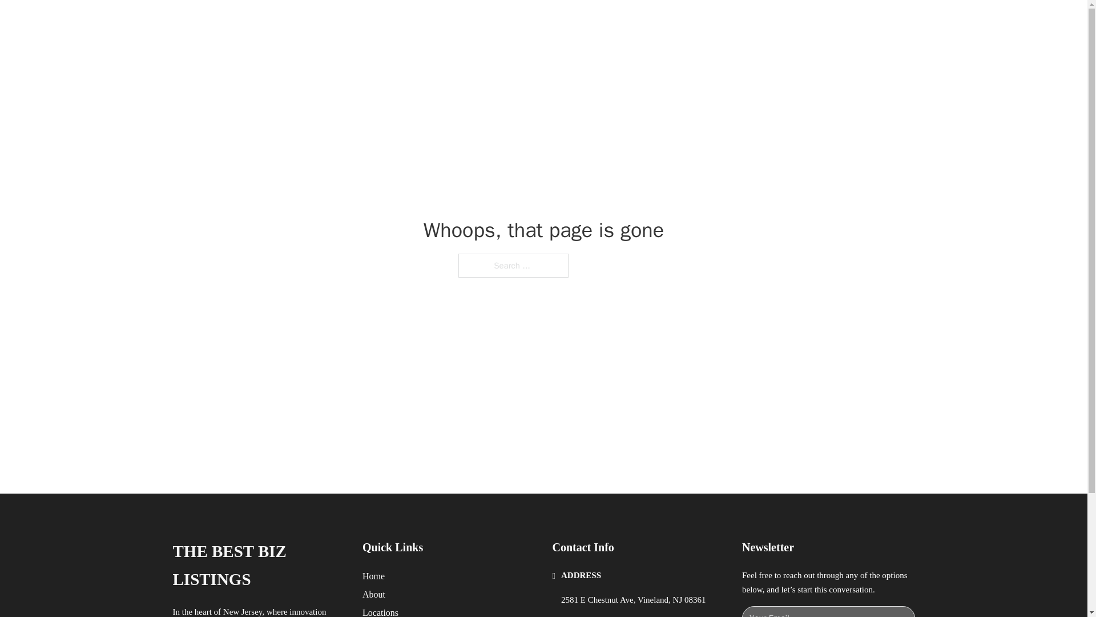  I want to click on THE BEST BIZ LISTINGS, so click(258, 566).